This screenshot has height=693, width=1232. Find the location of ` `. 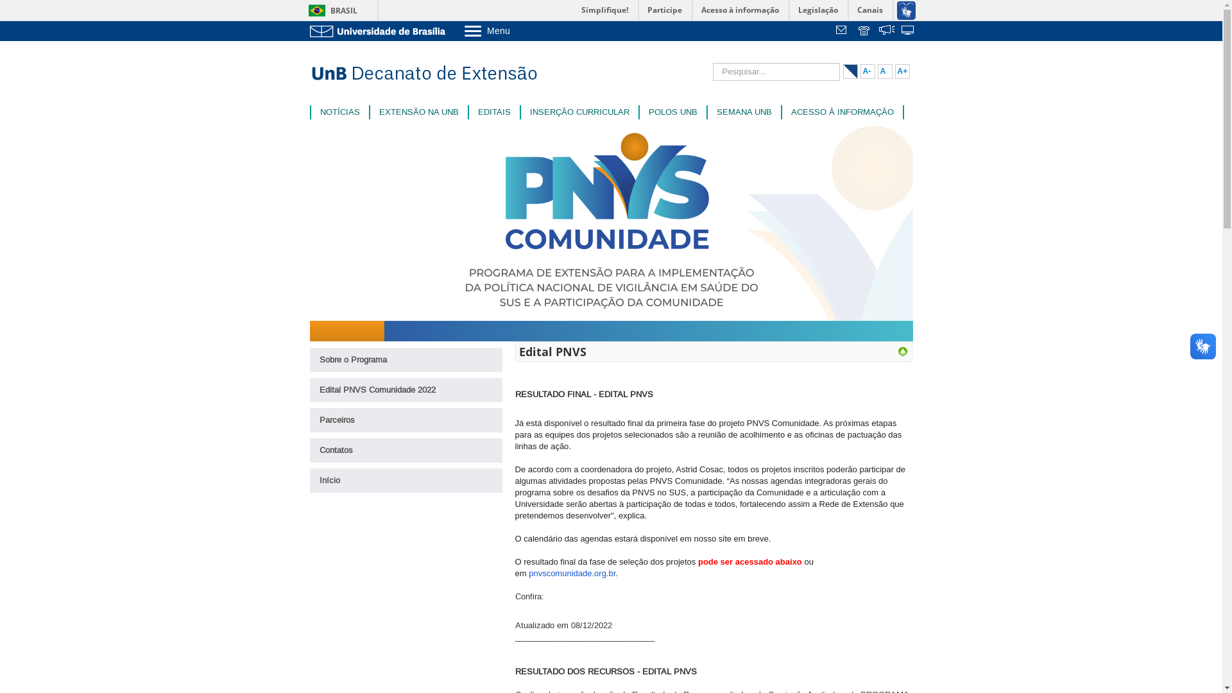

  is located at coordinates (843, 31).